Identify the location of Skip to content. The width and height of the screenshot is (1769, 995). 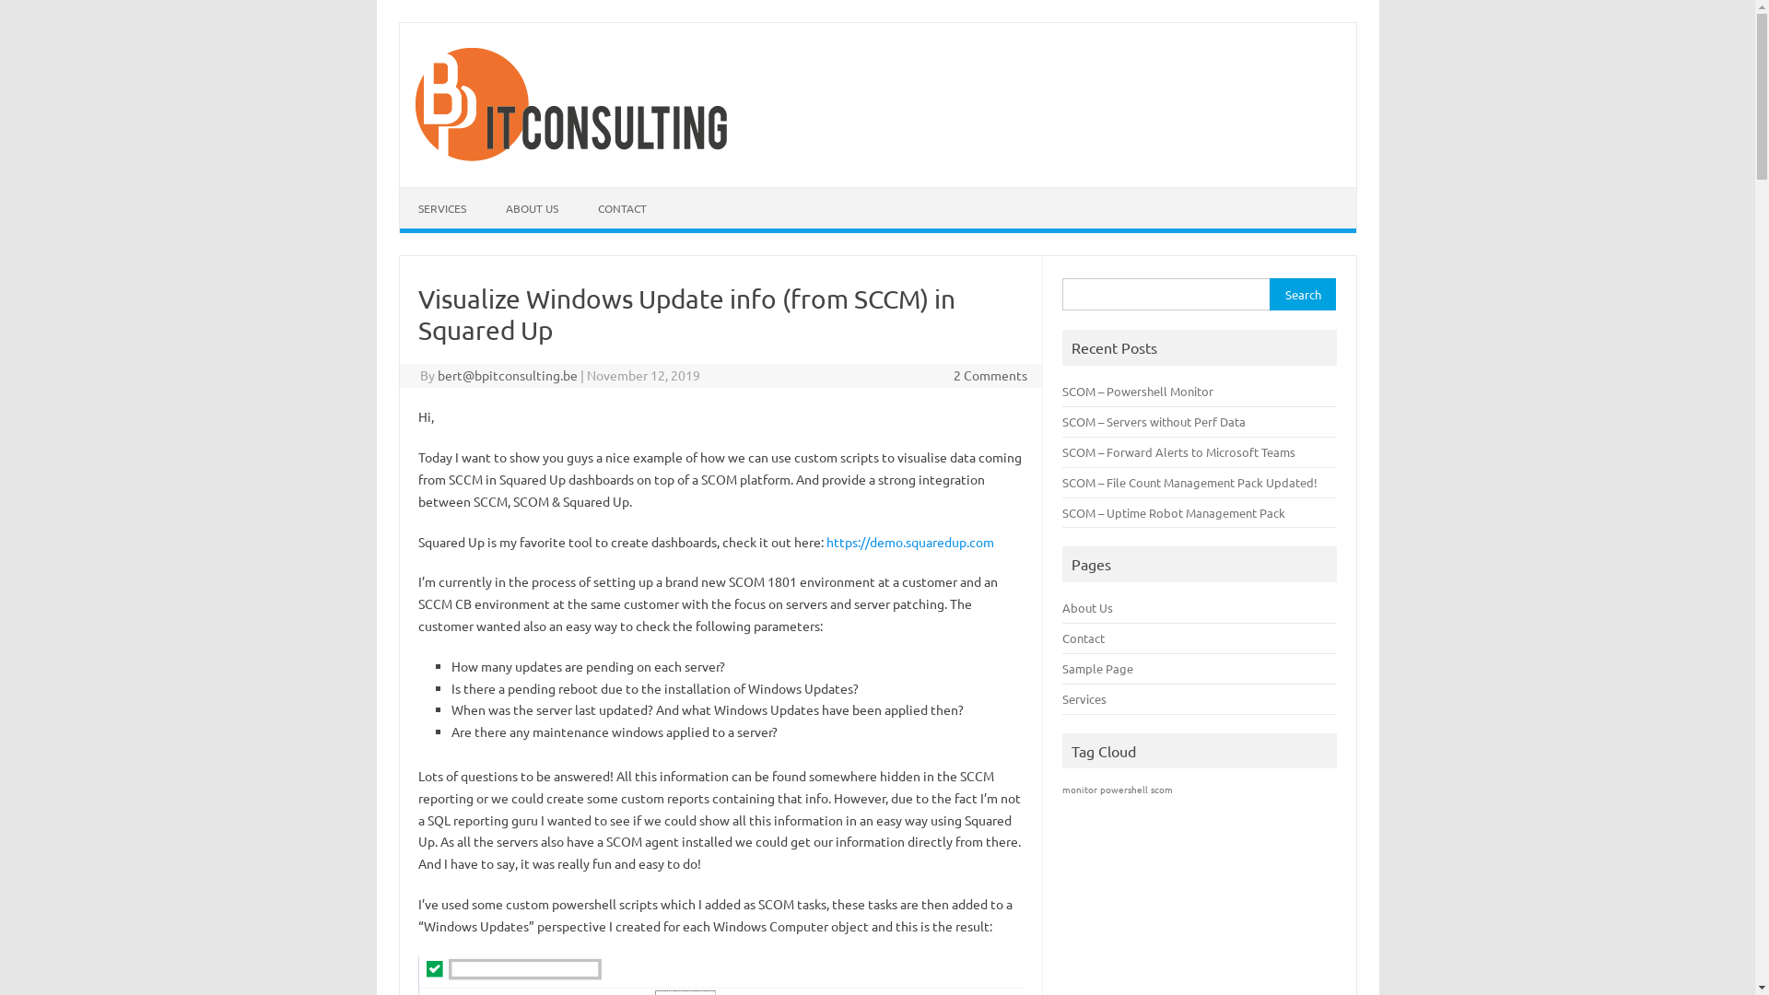
(444, 193).